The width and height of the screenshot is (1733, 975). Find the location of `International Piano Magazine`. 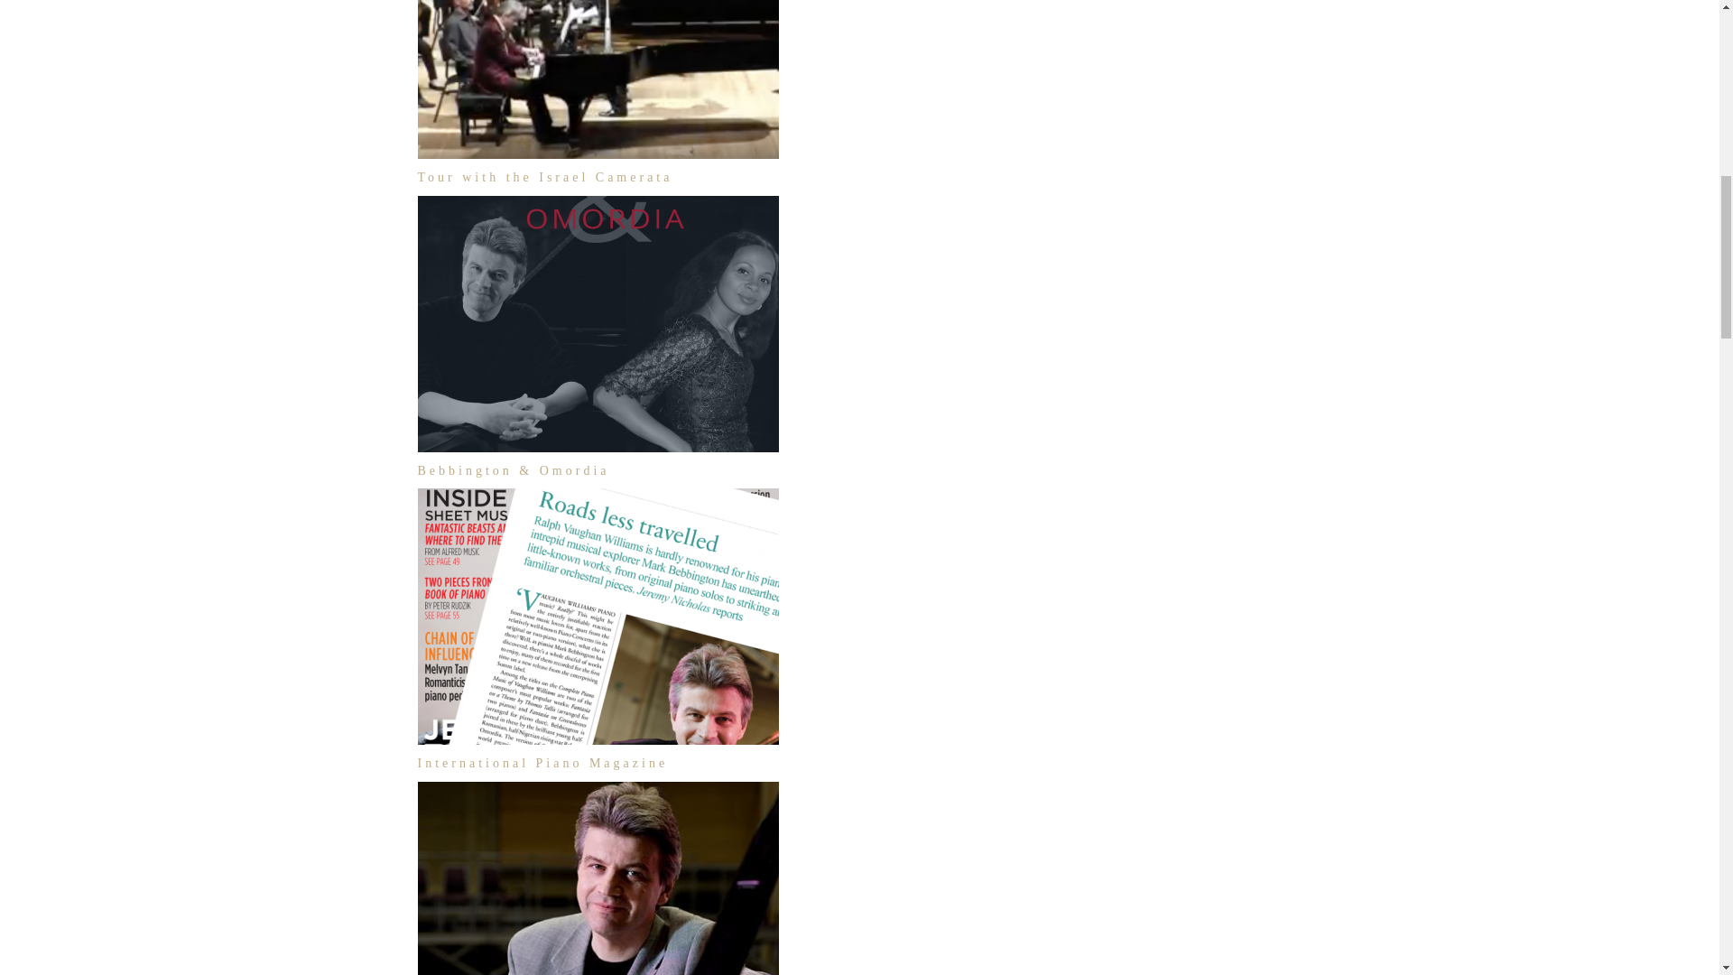

International Piano Magazine is located at coordinates (542, 764).